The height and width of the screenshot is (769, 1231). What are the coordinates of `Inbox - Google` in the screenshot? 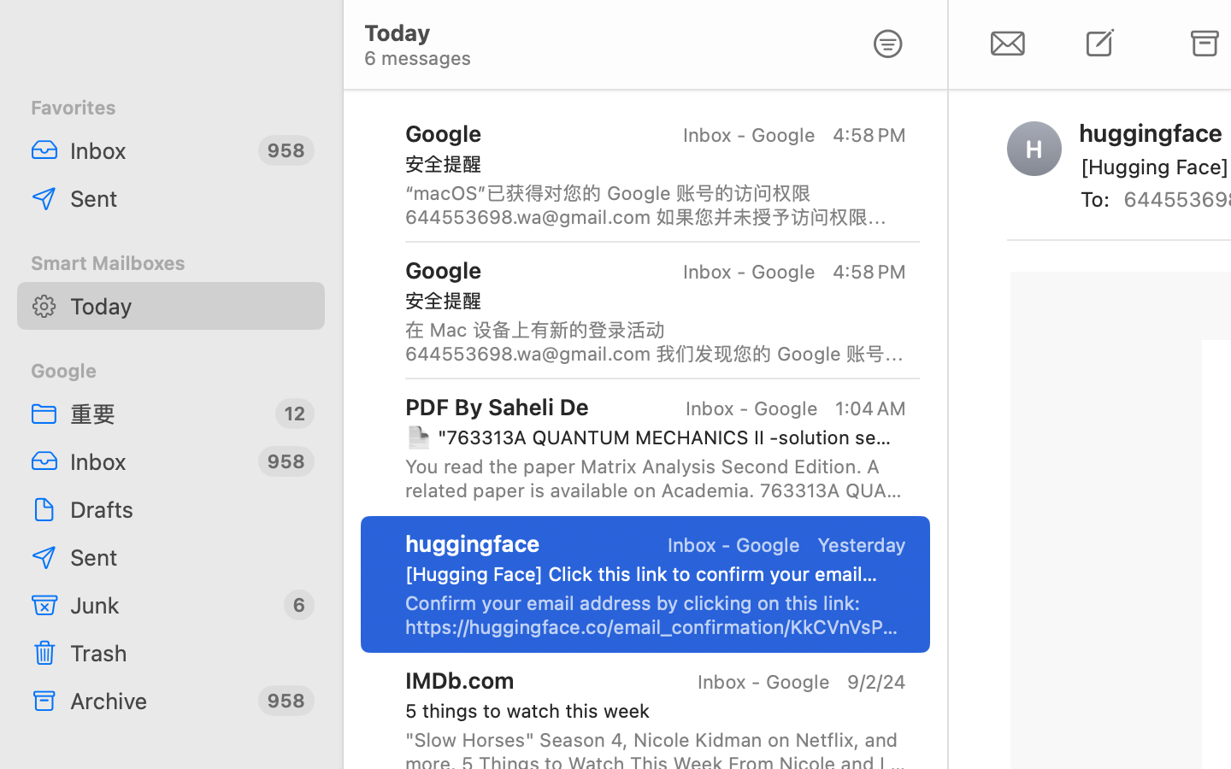 It's located at (748, 135).